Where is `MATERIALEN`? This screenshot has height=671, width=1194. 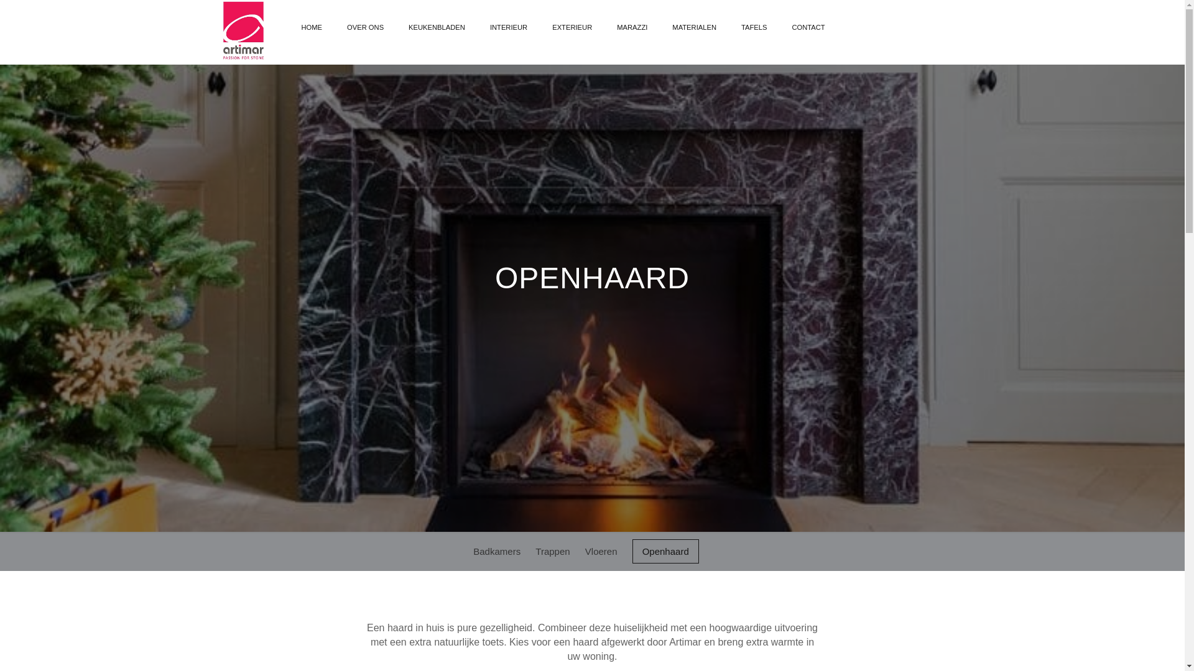
MATERIALEN is located at coordinates (694, 27).